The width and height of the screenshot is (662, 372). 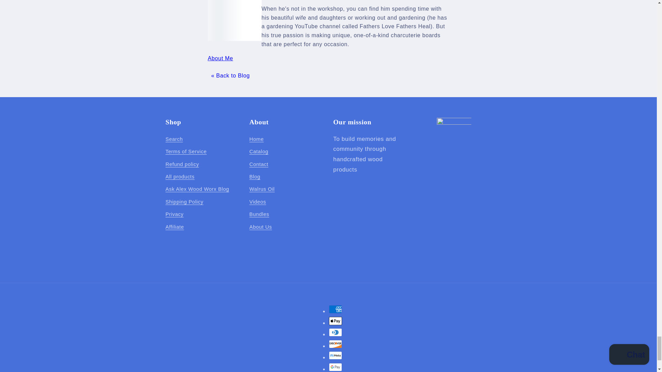 I want to click on Google Pay, so click(x=335, y=367).